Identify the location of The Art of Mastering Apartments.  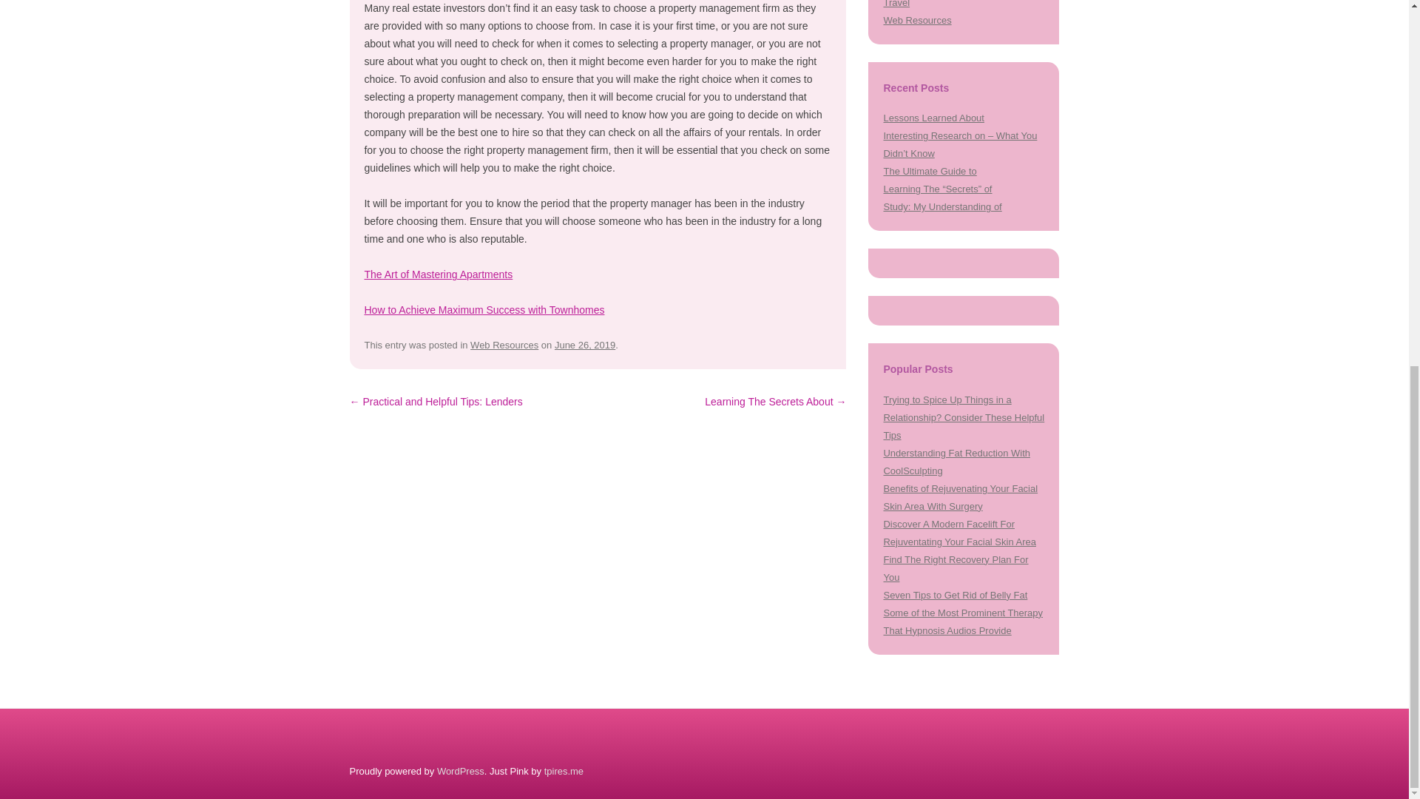
(438, 274).